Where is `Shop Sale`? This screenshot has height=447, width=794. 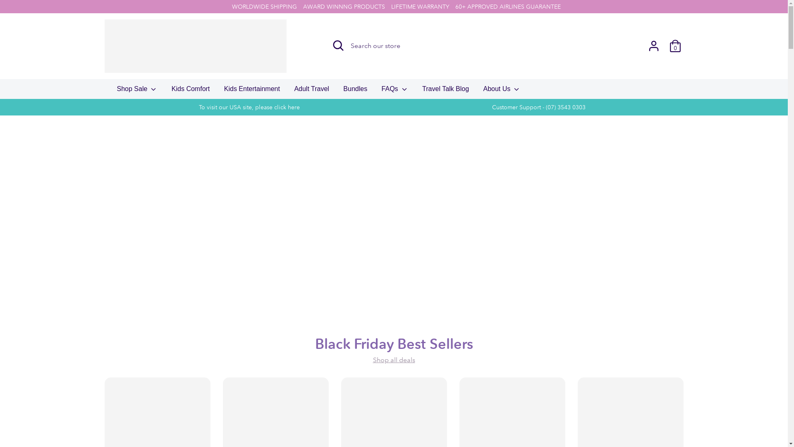 Shop Sale is located at coordinates (137, 91).